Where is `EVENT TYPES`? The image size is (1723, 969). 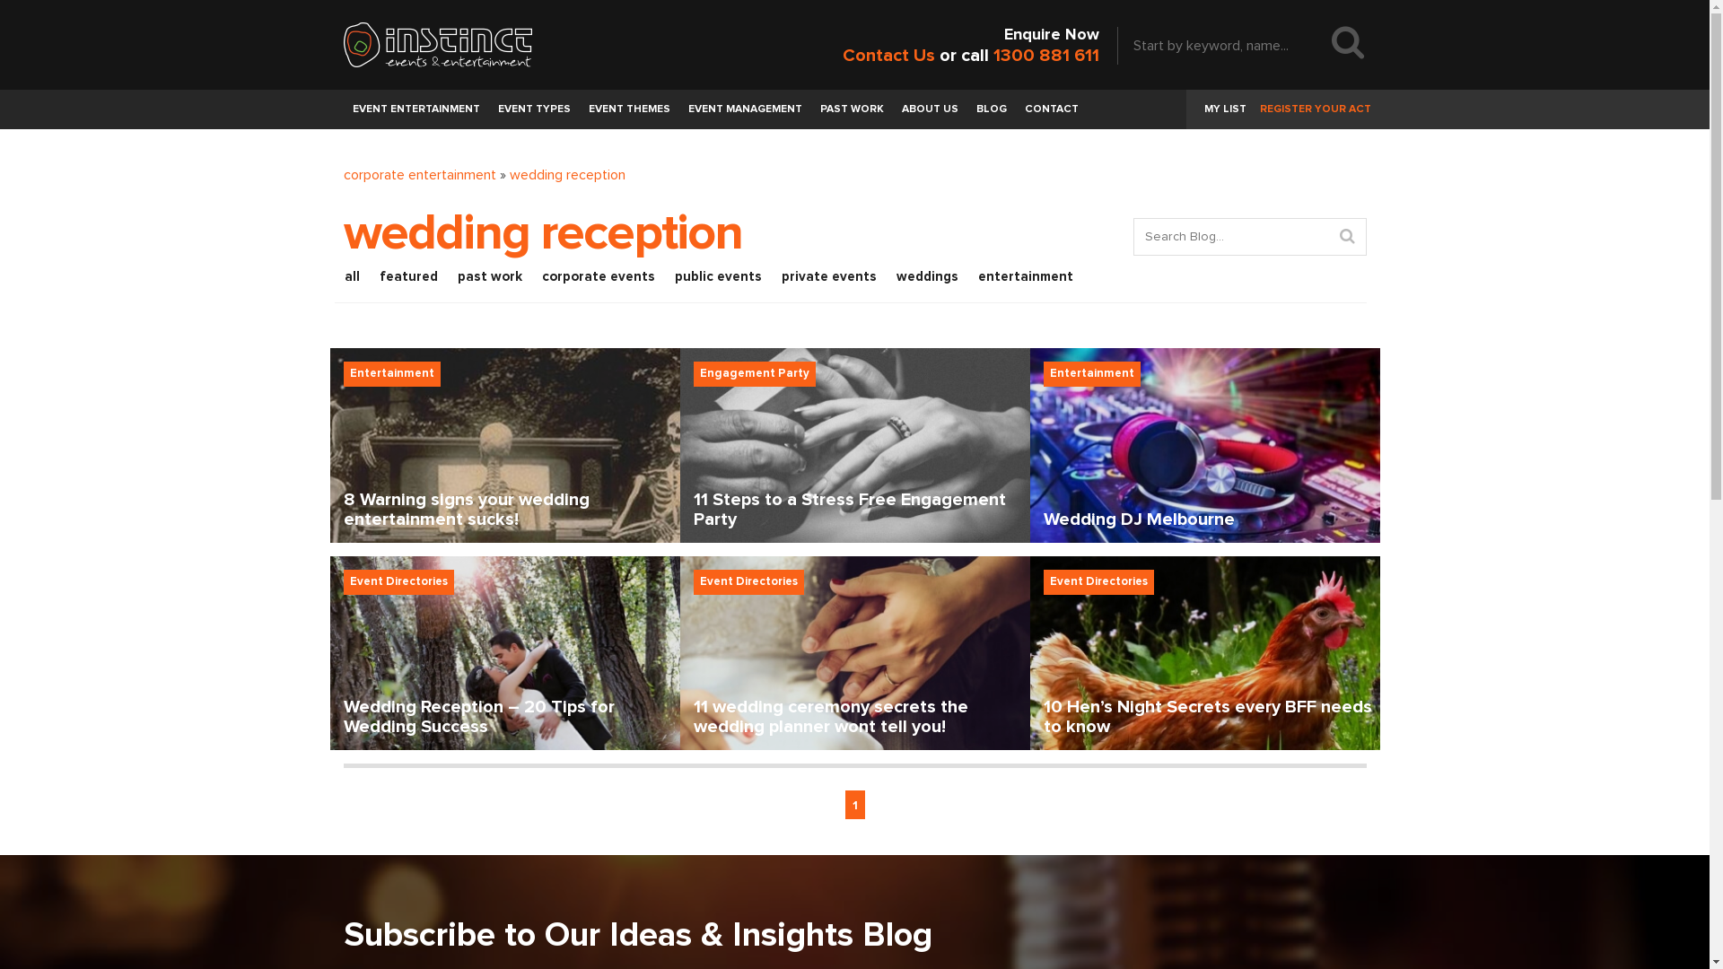 EVENT TYPES is located at coordinates (533, 109).